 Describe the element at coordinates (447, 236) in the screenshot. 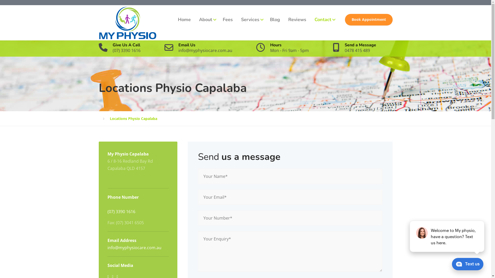

I see `podium webchat widget prompt` at that location.